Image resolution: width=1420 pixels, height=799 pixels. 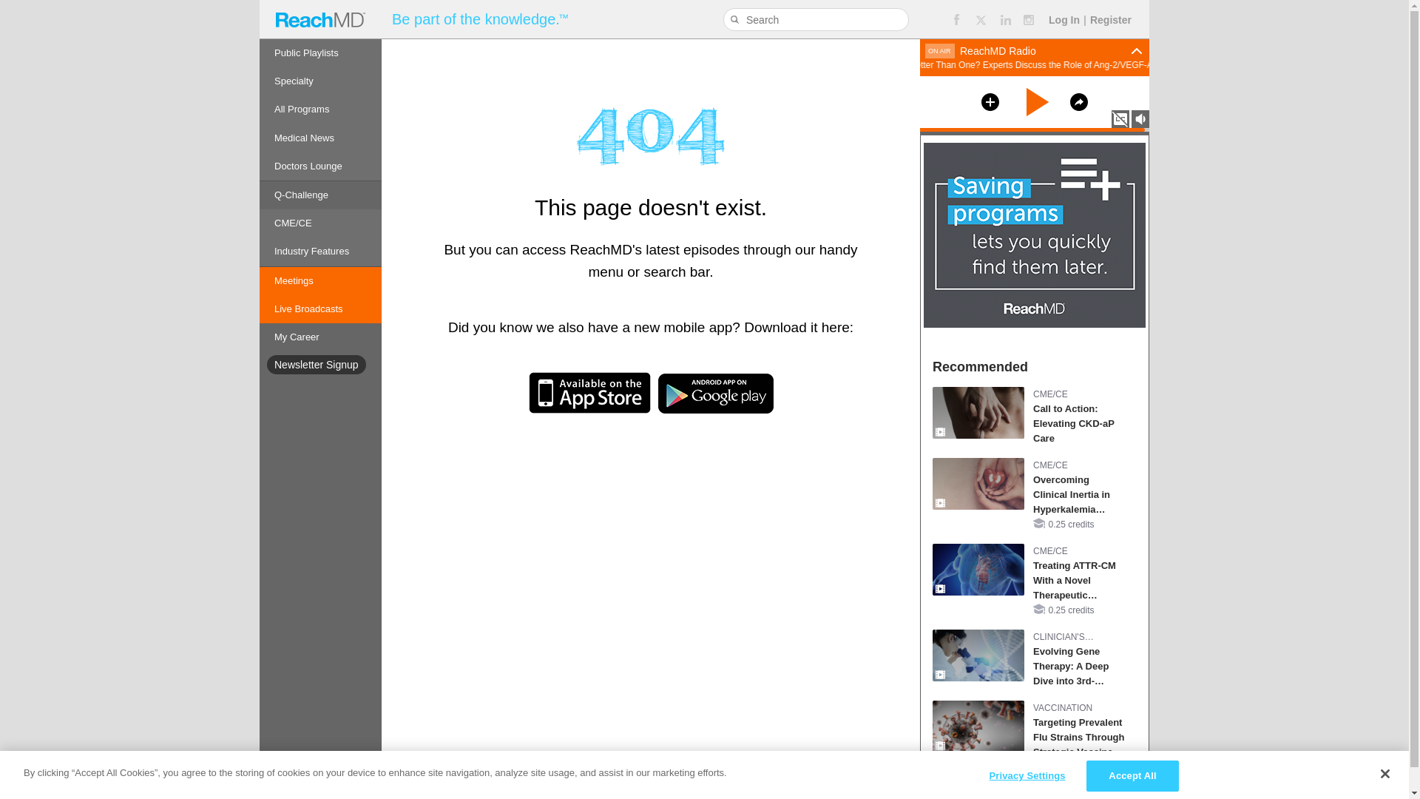 I want to click on Log In, so click(x=1064, y=19).